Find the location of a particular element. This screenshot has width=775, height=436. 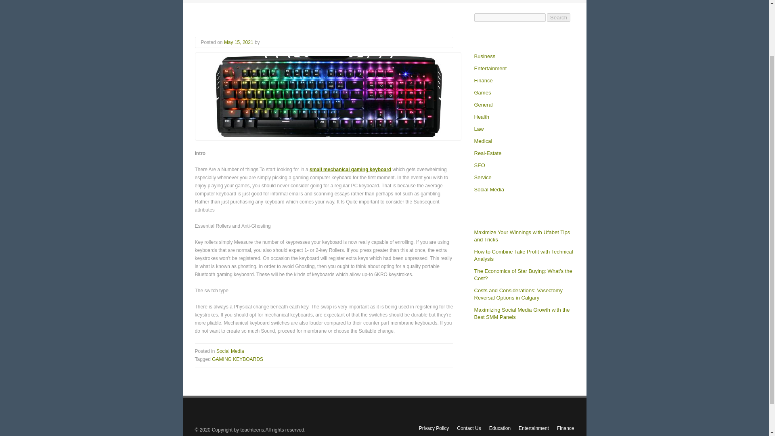

Search is located at coordinates (559, 18).